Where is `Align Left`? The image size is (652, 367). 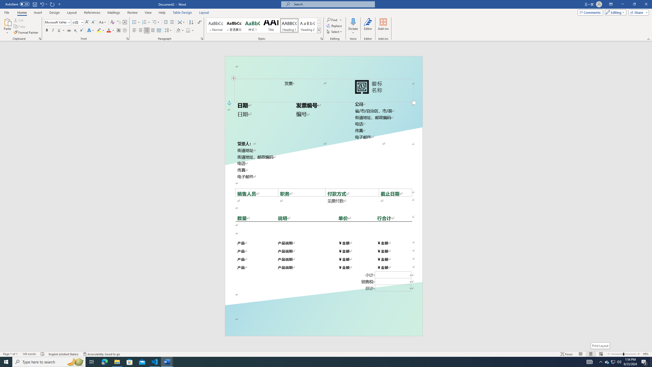 Align Left is located at coordinates (134, 31).